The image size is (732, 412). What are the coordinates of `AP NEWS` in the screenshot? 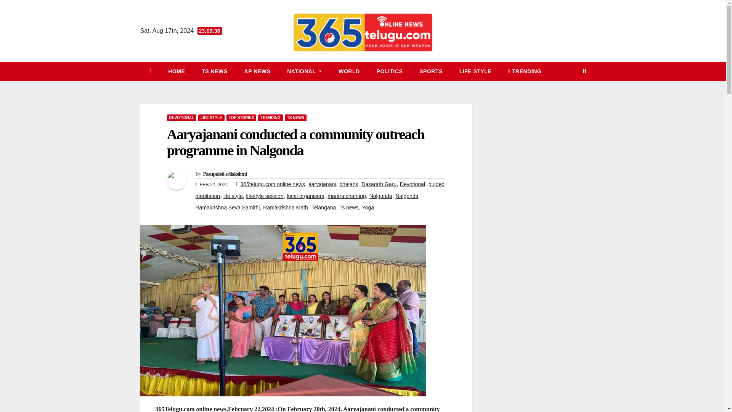 It's located at (257, 71).